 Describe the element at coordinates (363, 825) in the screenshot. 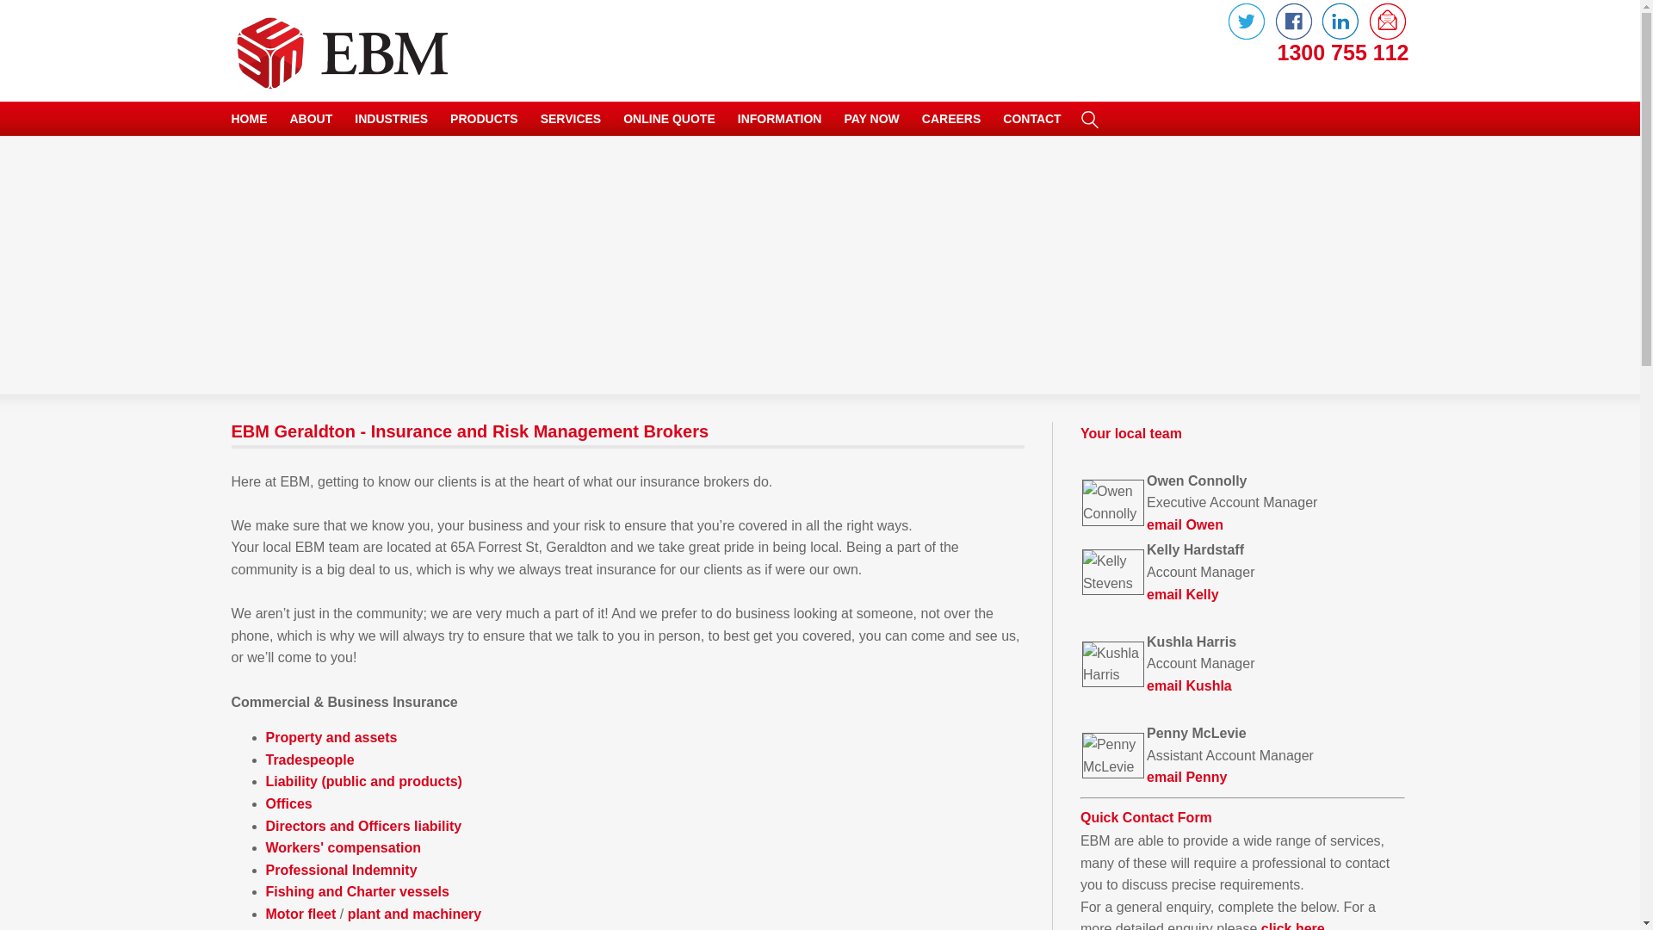

I see `Directors and Officers liability` at that location.